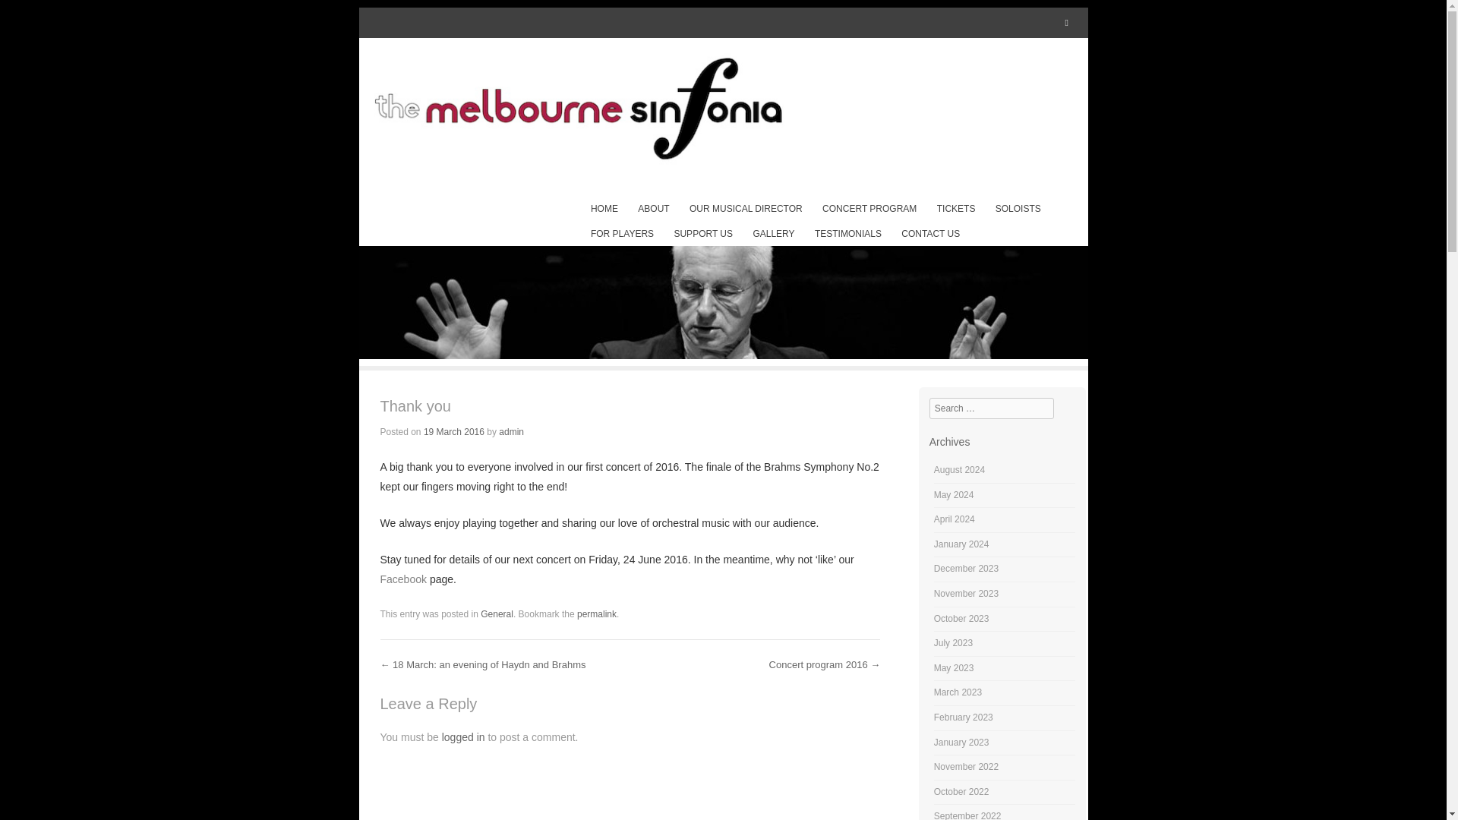 The width and height of the screenshot is (1458, 820). What do you see at coordinates (597, 614) in the screenshot?
I see `permalink` at bounding box center [597, 614].